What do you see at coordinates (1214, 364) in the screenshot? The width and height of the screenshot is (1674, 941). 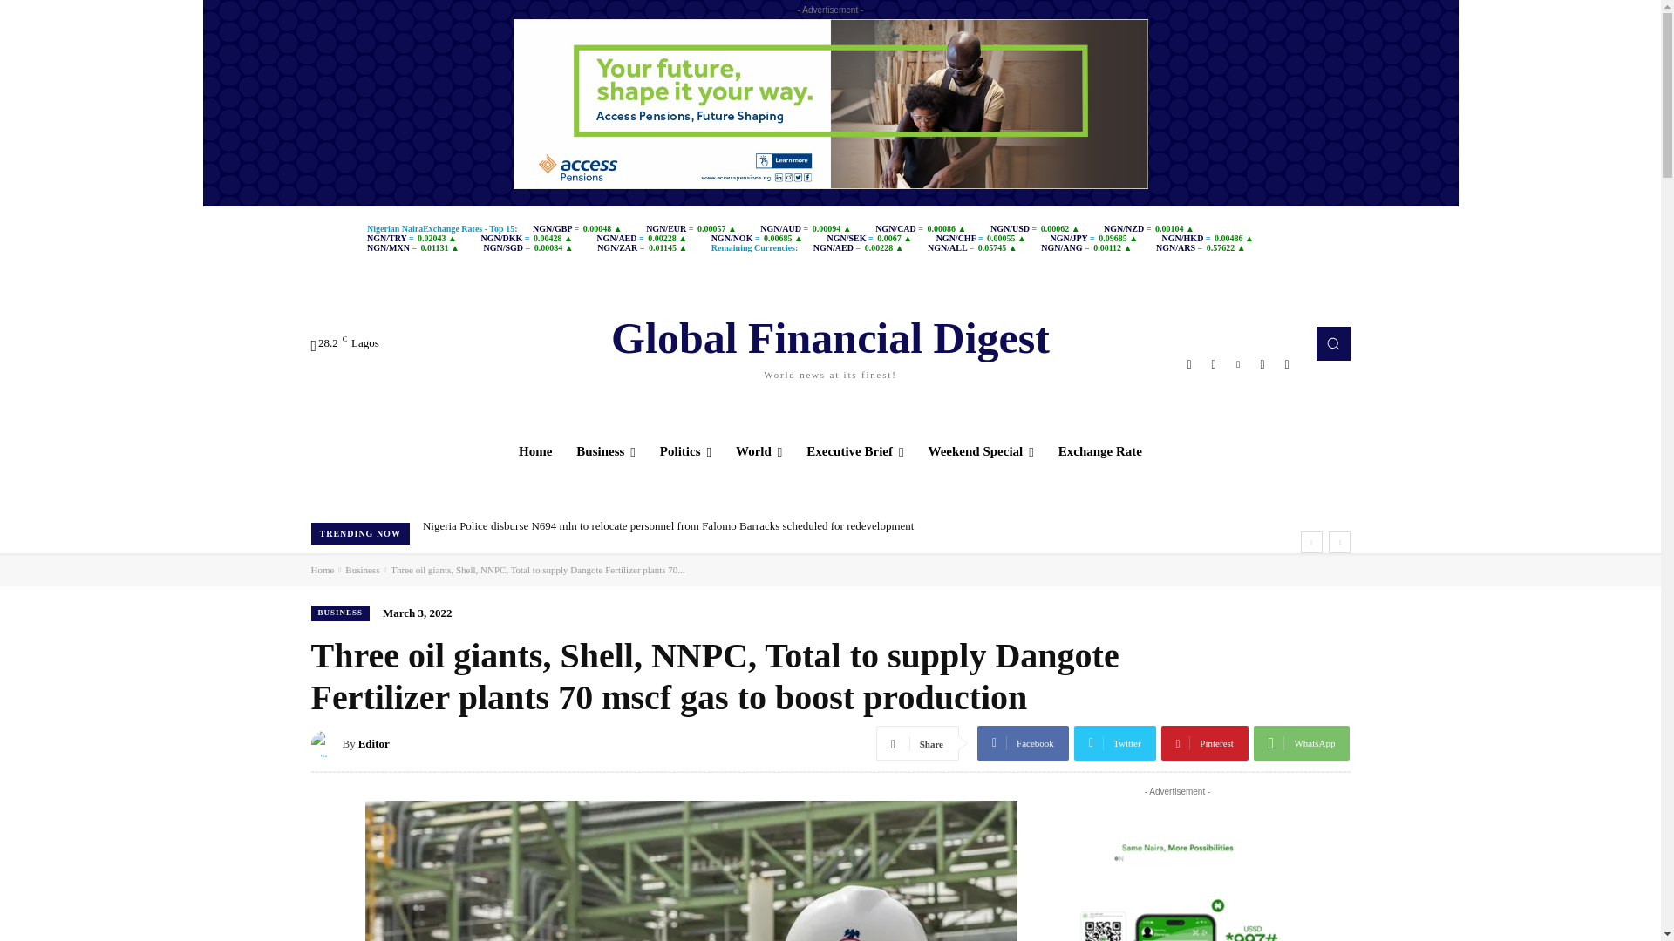 I see `Instagram` at bounding box center [1214, 364].